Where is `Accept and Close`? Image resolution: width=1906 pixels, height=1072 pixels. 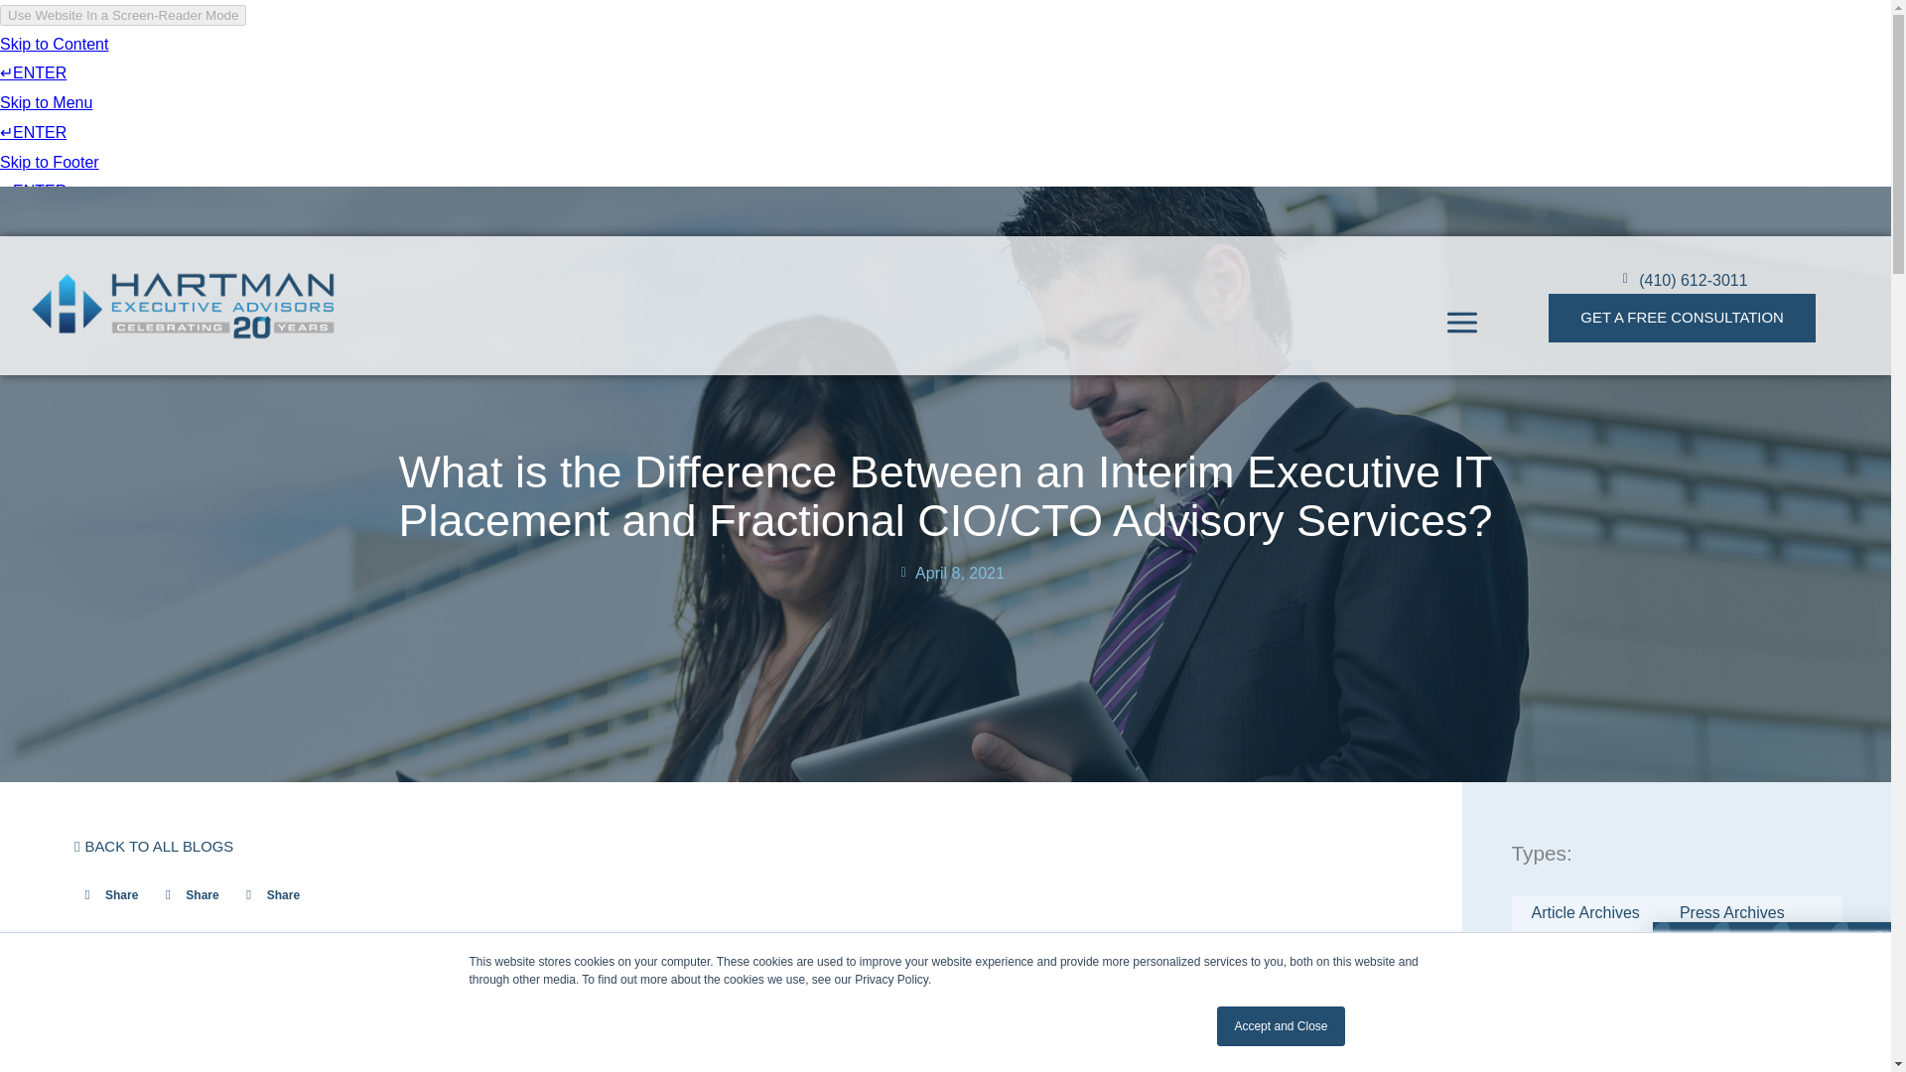 Accept and Close is located at coordinates (1281, 1026).